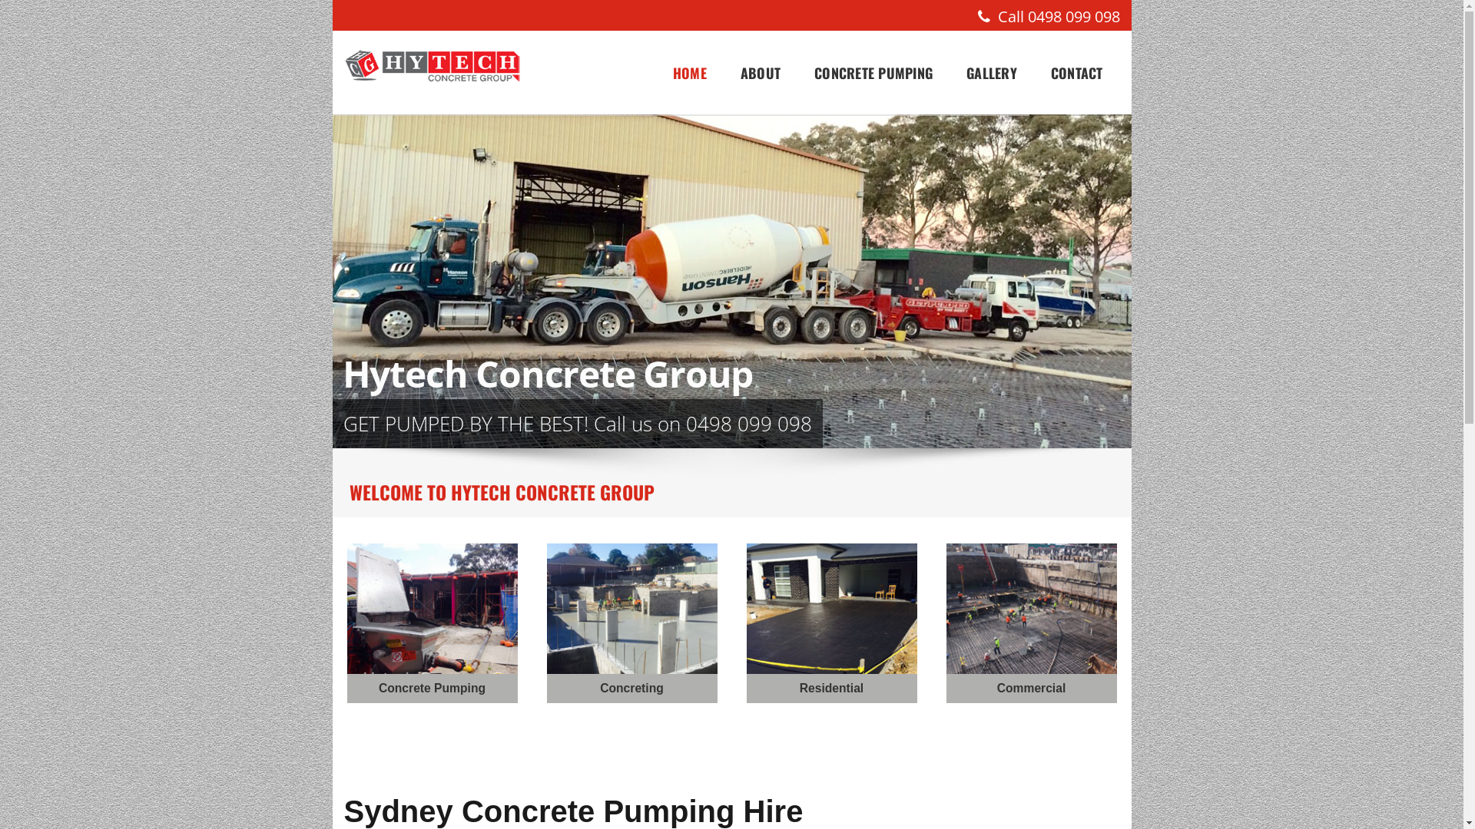  I want to click on ABOUT, so click(761, 72).